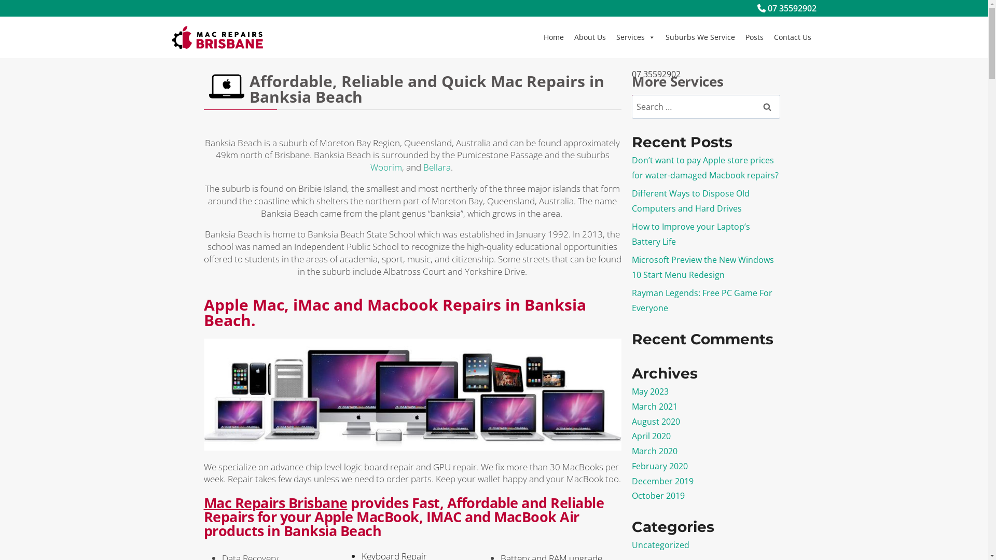  Describe the element at coordinates (700, 37) in the screenshot. I see `Suburbs We Service` at that location.